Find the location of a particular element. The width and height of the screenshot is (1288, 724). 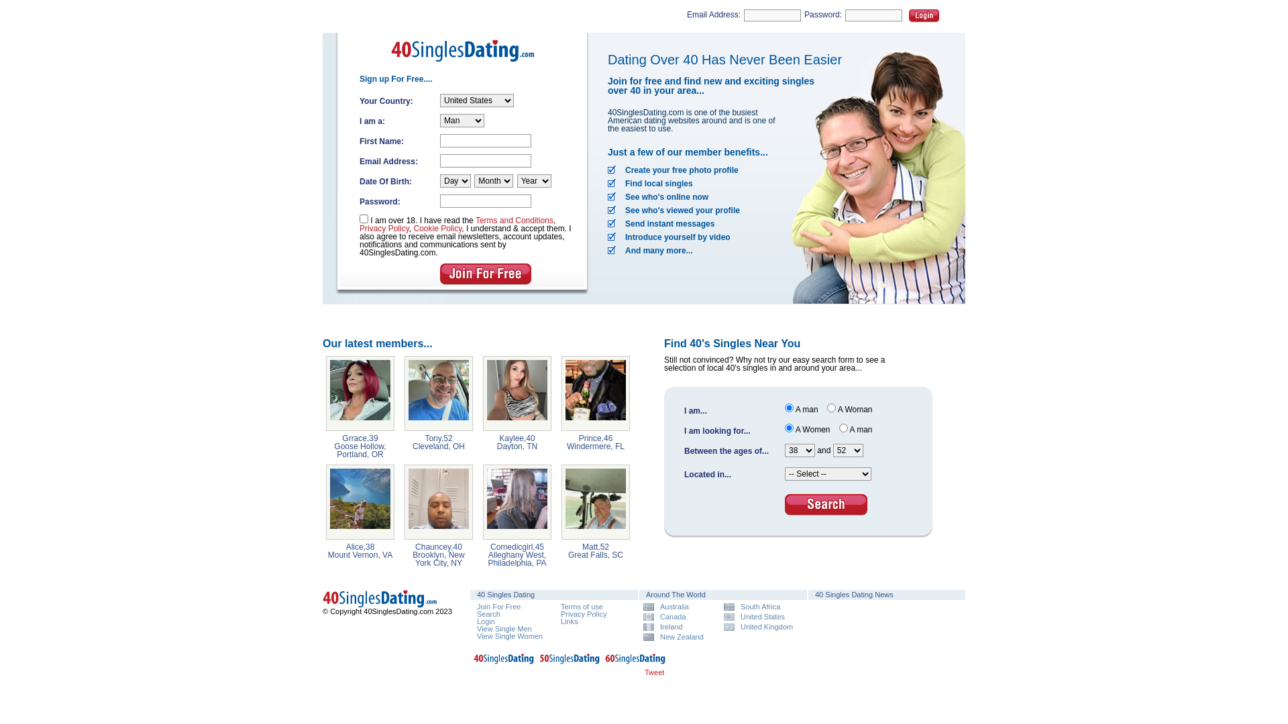

United States is located at coordinates (759, 617).